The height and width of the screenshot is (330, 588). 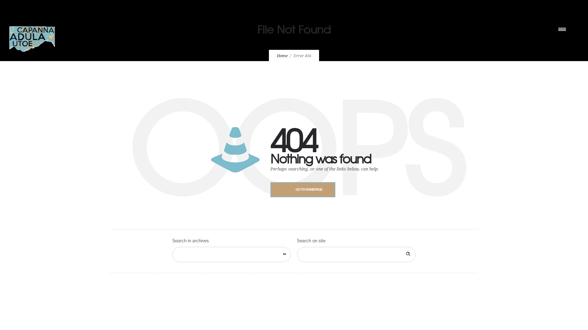 What do you see at coordinates (563, 29) in the screenshot?
I see `menu` at bounding box center [563, 29].